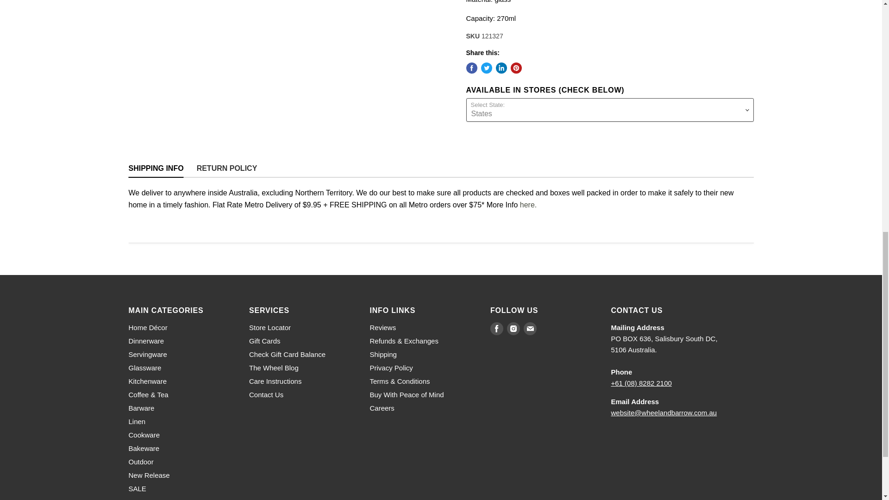  Describe the element at coordinates (496, 328) in the screenshot. I see `Facebook` at that location.